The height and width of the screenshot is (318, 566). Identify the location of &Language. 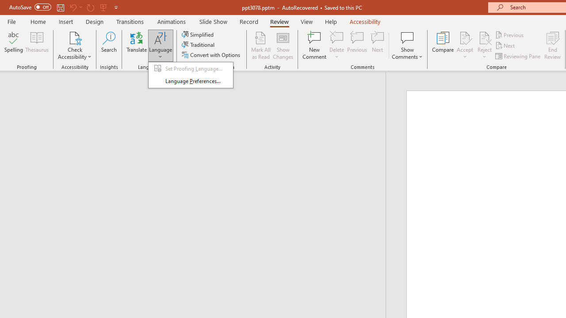
(191, 75).